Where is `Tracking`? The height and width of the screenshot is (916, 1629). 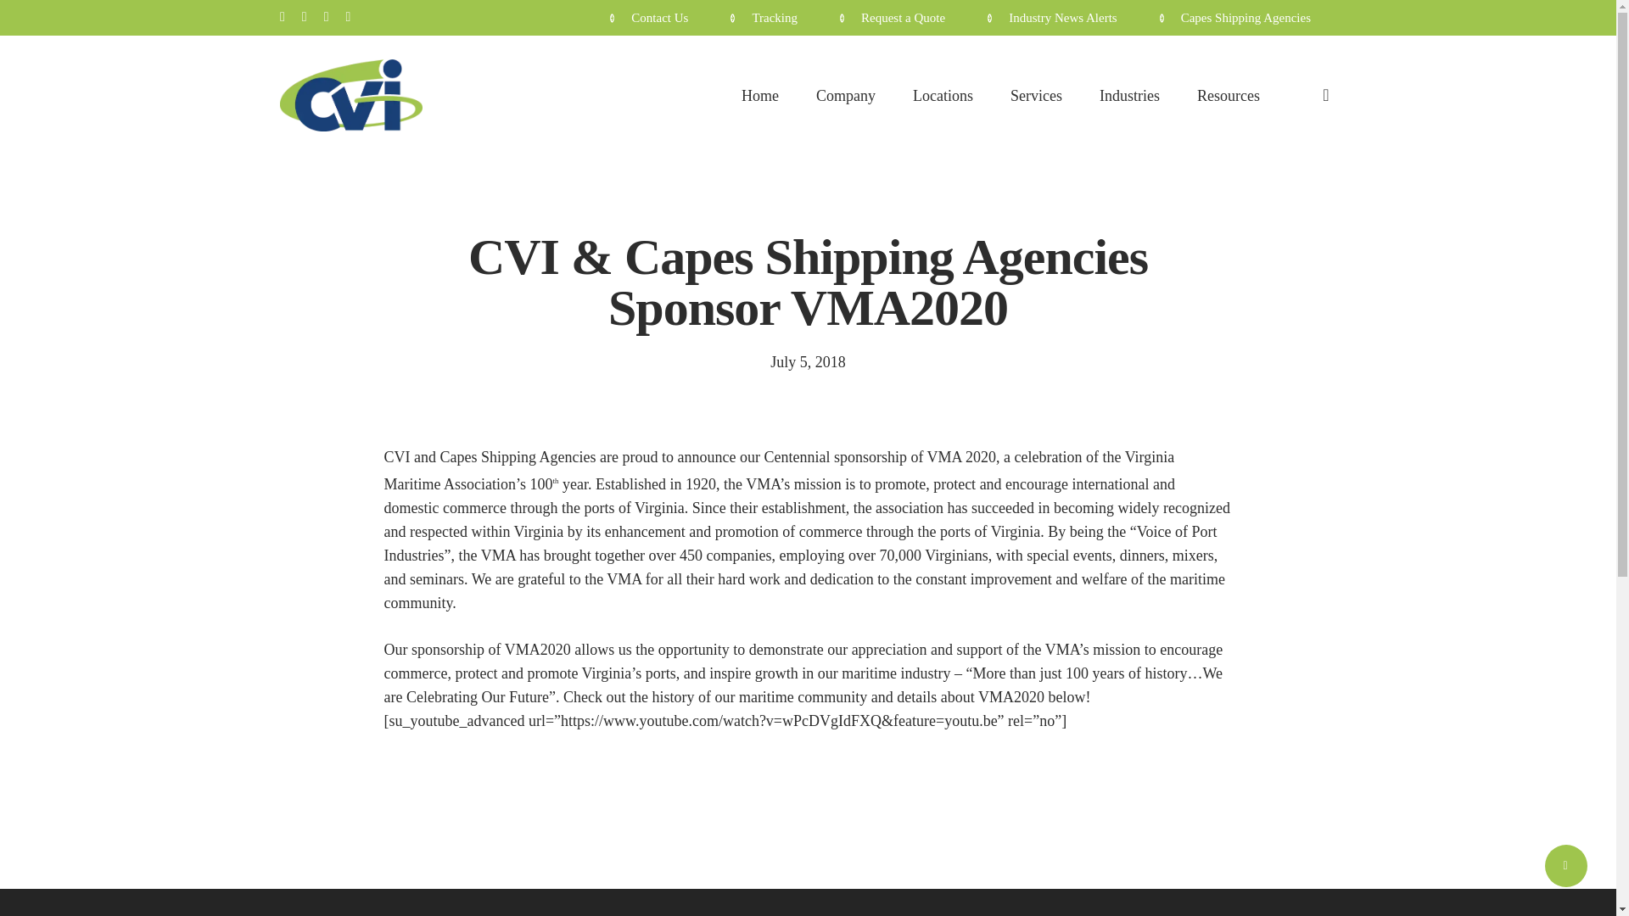 Tracking is located at coordinates (775, 18).